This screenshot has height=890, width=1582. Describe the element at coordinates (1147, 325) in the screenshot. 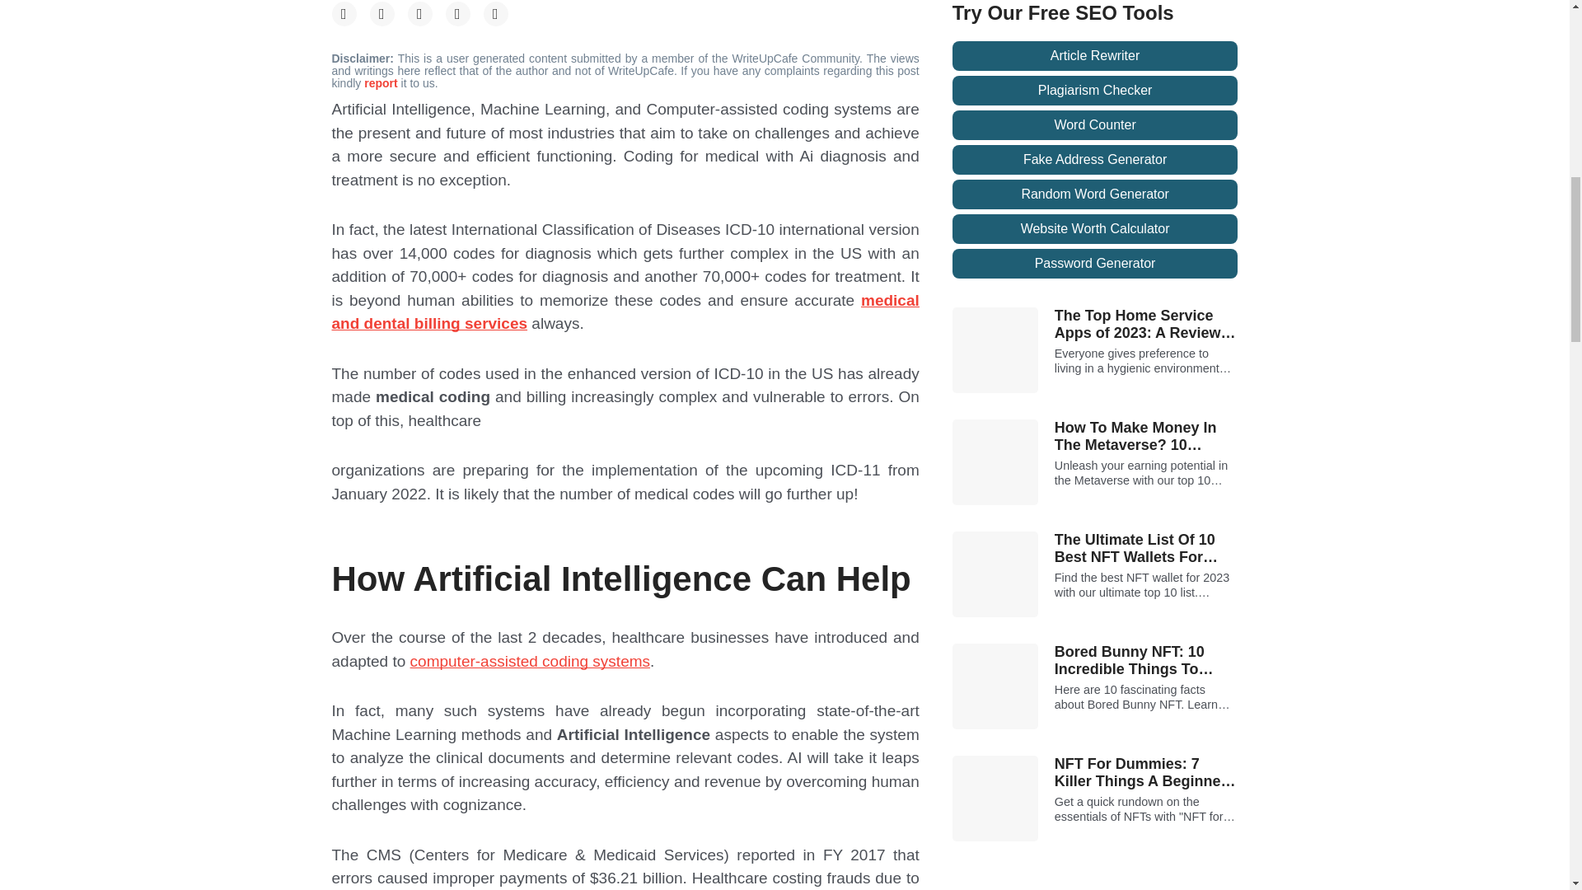

I see `The Top Home Service Apps of 2023: A Review and Comparison` at that location.